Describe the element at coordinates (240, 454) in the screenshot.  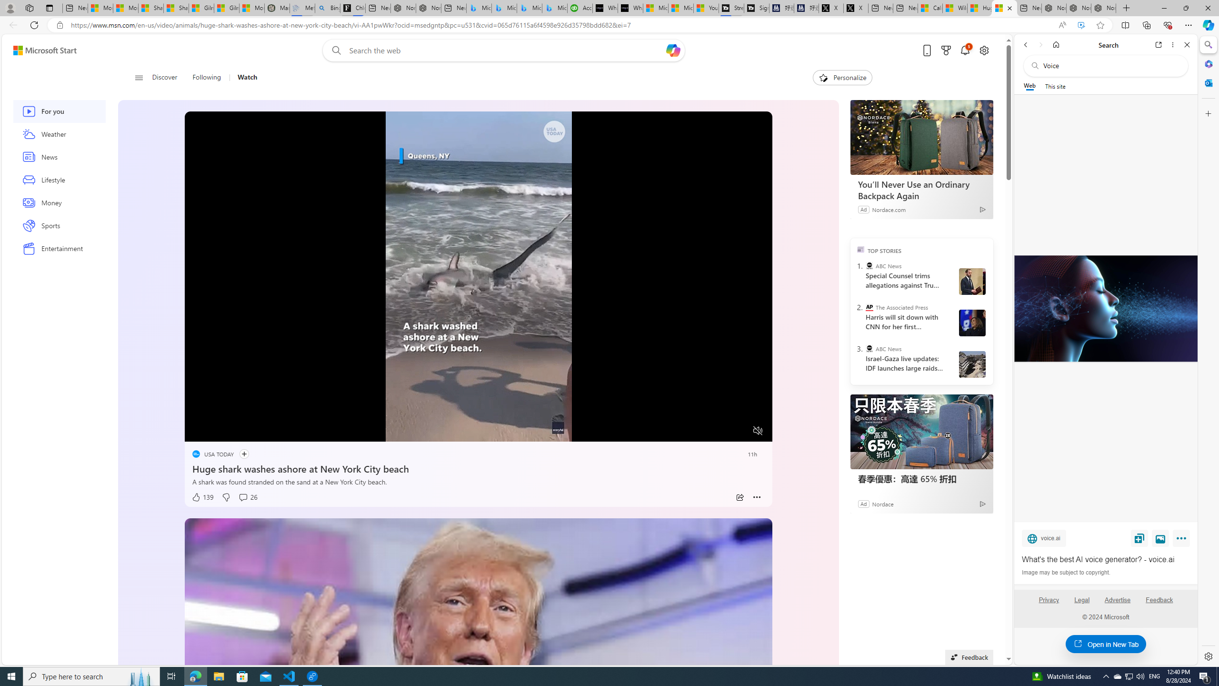
I see `Follow` at that location.